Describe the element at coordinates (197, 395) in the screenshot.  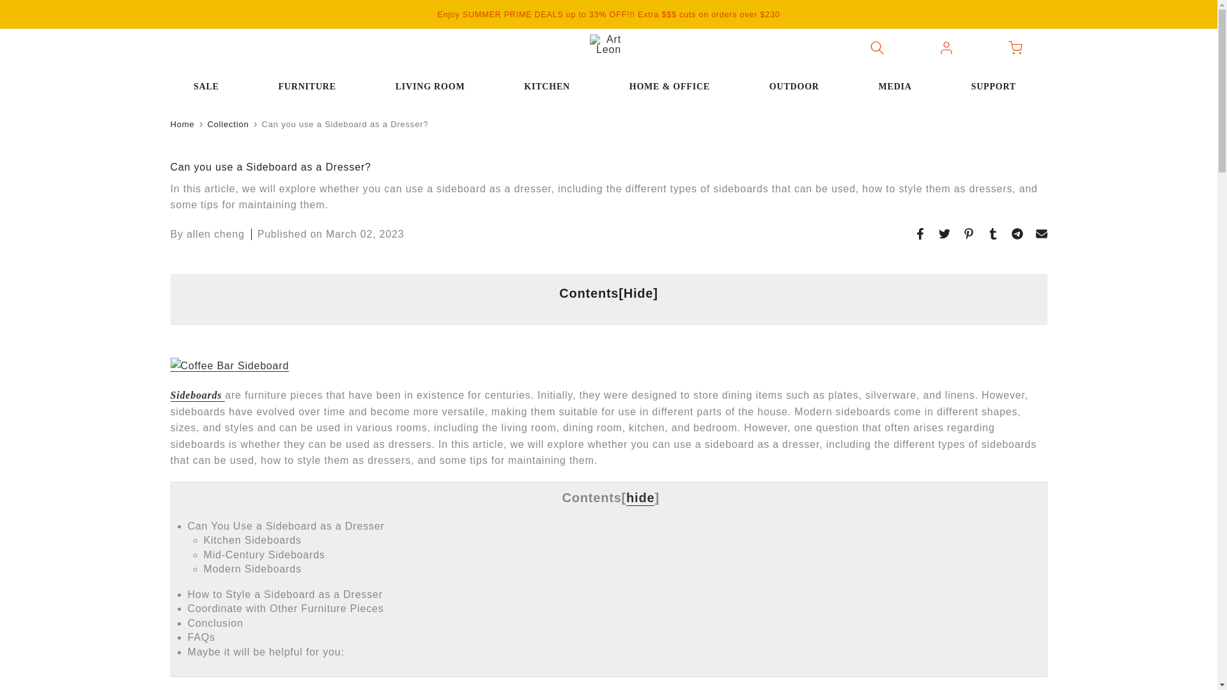
I see `Sideboards` at that location.